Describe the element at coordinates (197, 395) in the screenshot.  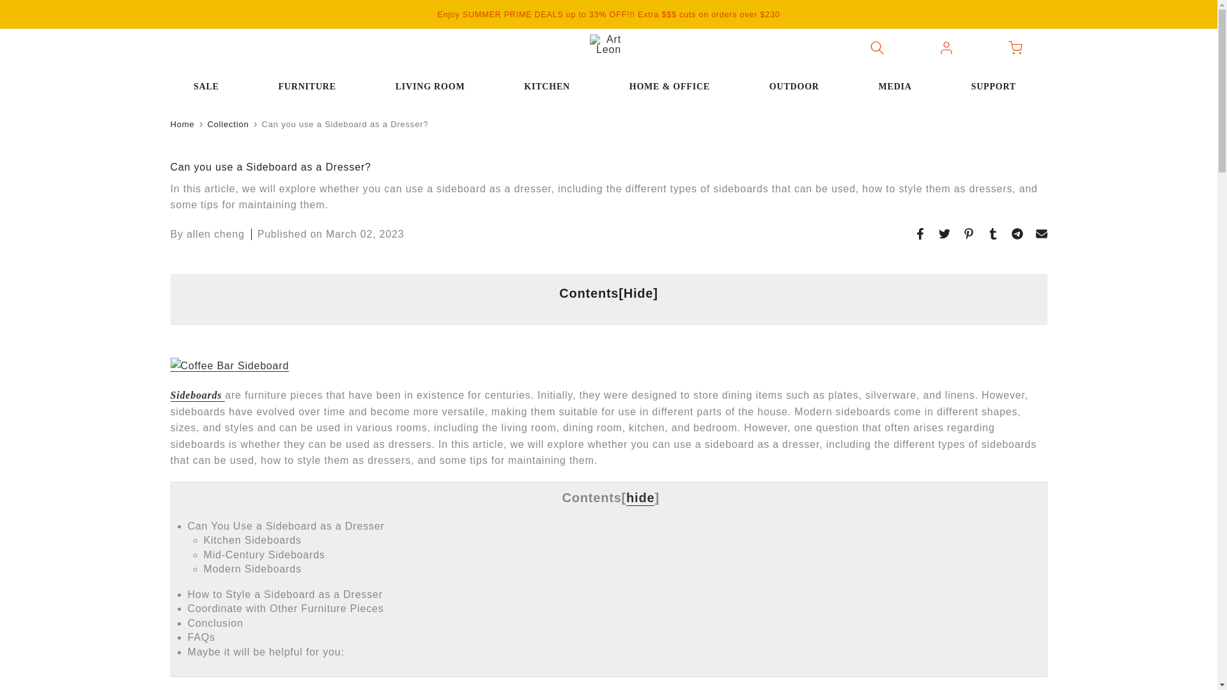
I see `Sideboards` at that location.